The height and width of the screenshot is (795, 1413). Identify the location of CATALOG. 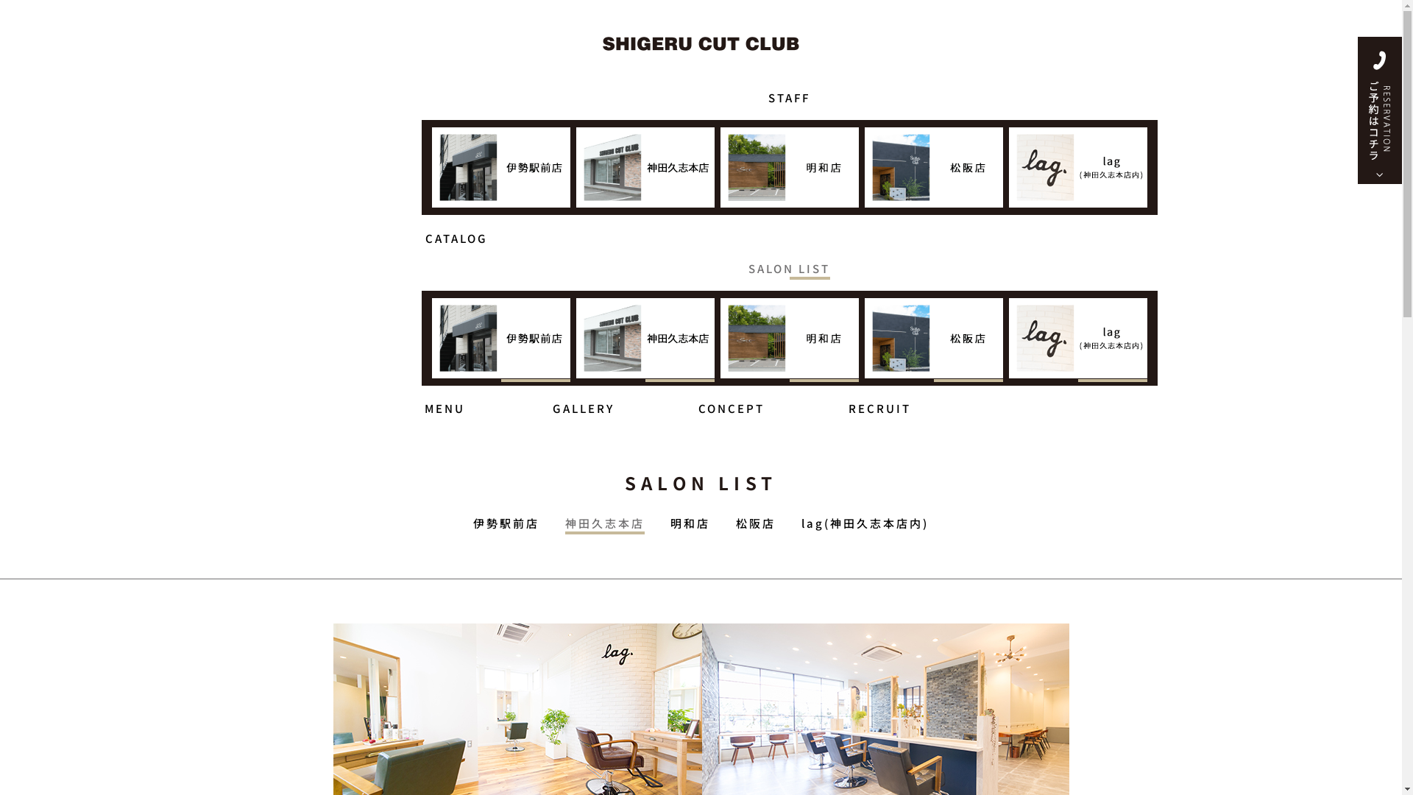
(456, 233).